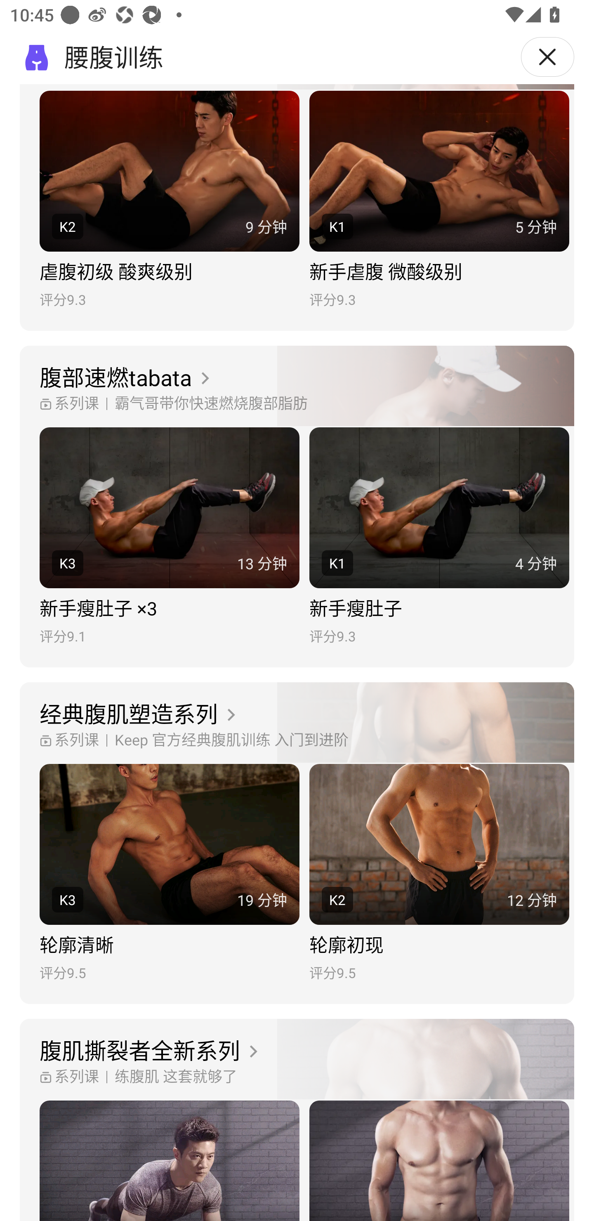 Image resolution: width=594 pixels, height=1221 pixels. Describe the element at coordinates (169, 873) in the screenshot. I see `K3 19 分钟 轮廓清晰 评分9.5` at that location.